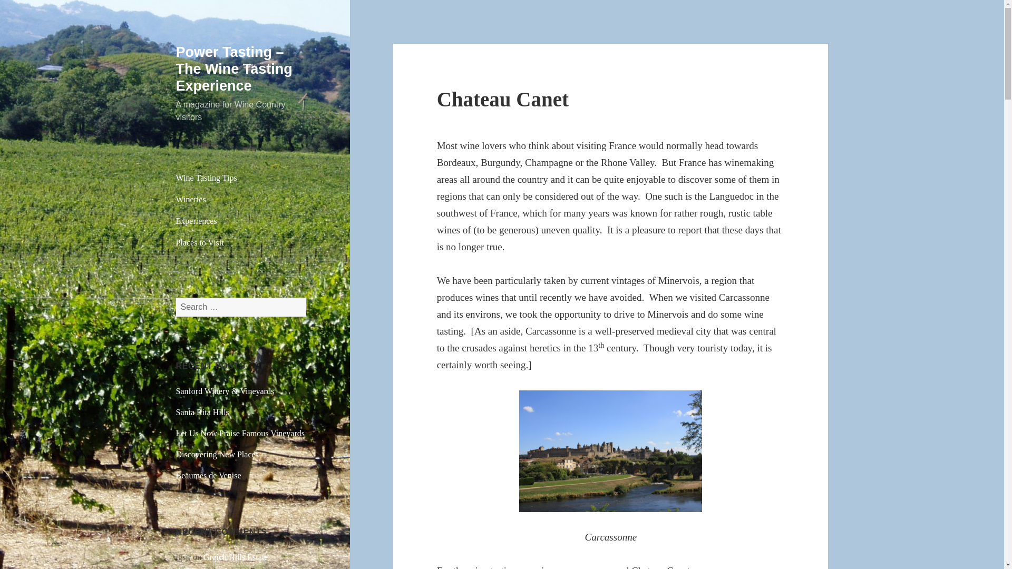 The width and height of the screenshot is (1012, 569). I want to click on Beaumes de Venise, so click(209, 475).